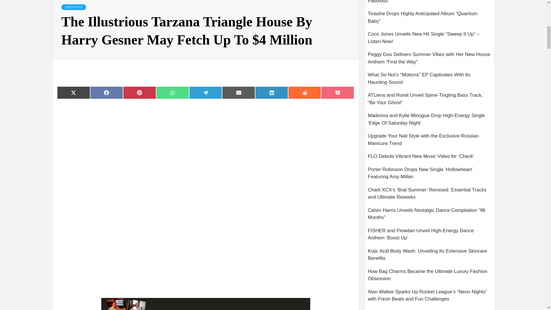 The width and height of the screenshot is (551, 310). I want to click on Share on Reddit, so click(305, 92).